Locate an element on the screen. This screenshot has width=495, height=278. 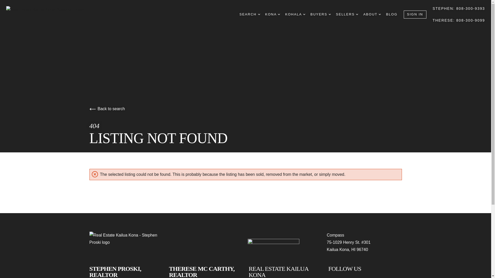
BUYERS DROPDOWN ARROW is located at coordinates (320, 14).